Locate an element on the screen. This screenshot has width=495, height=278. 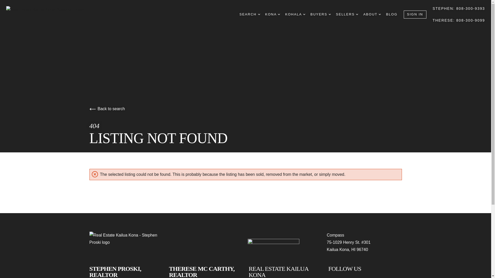
BUYERS DROPDOWN ARROW is located at coordinates (320, 14).